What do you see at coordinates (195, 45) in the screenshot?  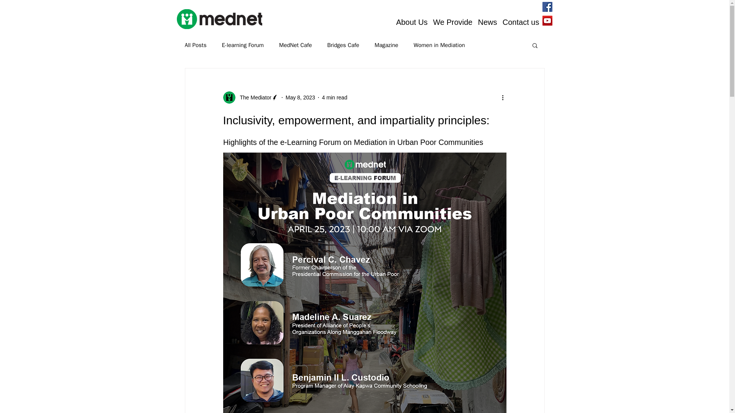 I see `All Posts` at bounding box center [195, 45].